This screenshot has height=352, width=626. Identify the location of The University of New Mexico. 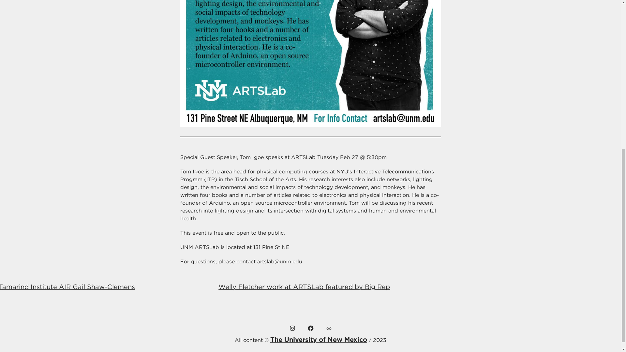
(319, 340).